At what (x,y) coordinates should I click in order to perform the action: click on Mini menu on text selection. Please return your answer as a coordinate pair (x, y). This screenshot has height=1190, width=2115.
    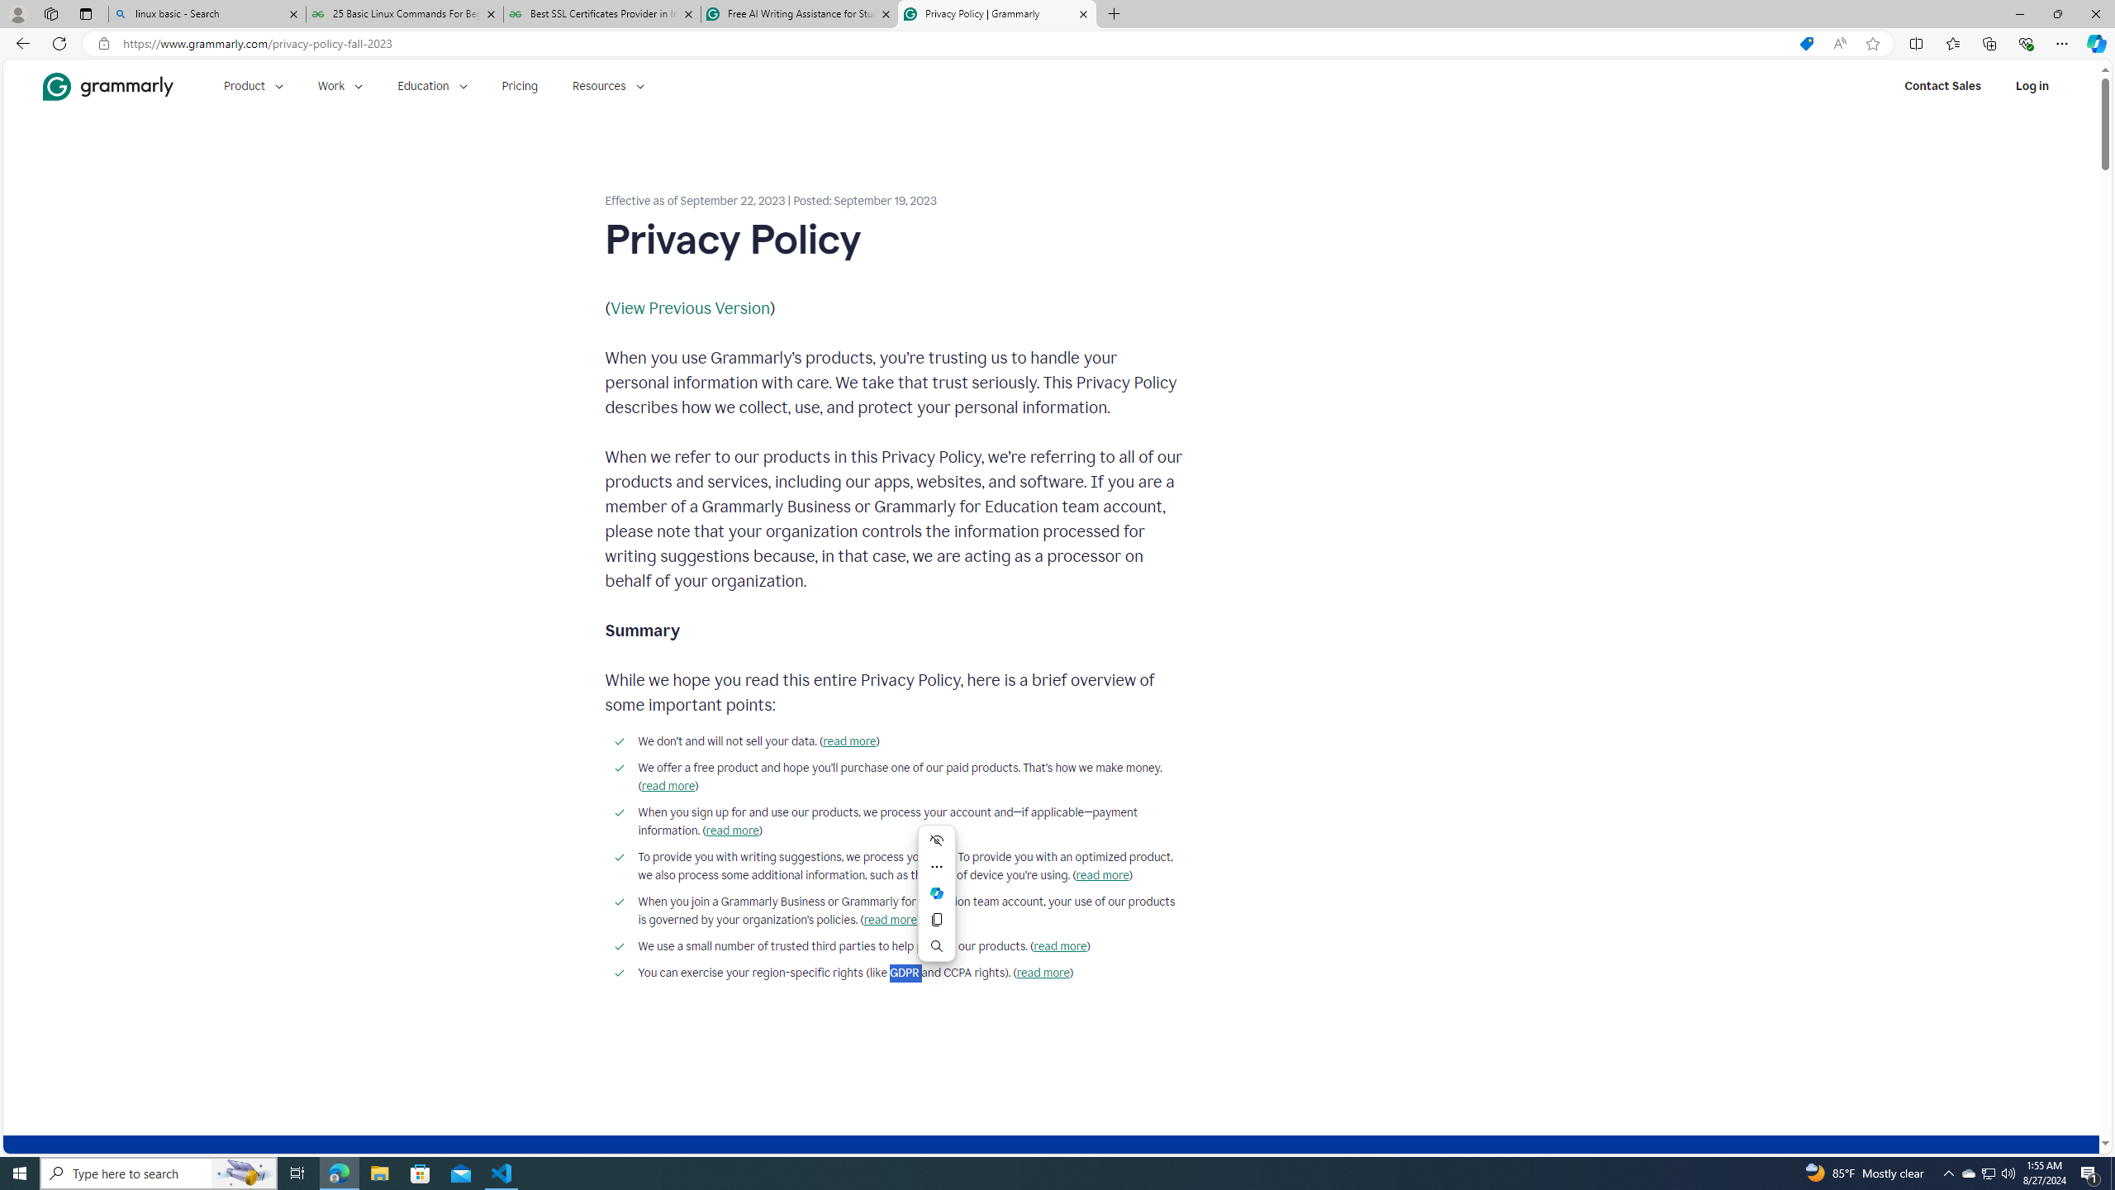
    Looking at the image, I should click on (937, 902).